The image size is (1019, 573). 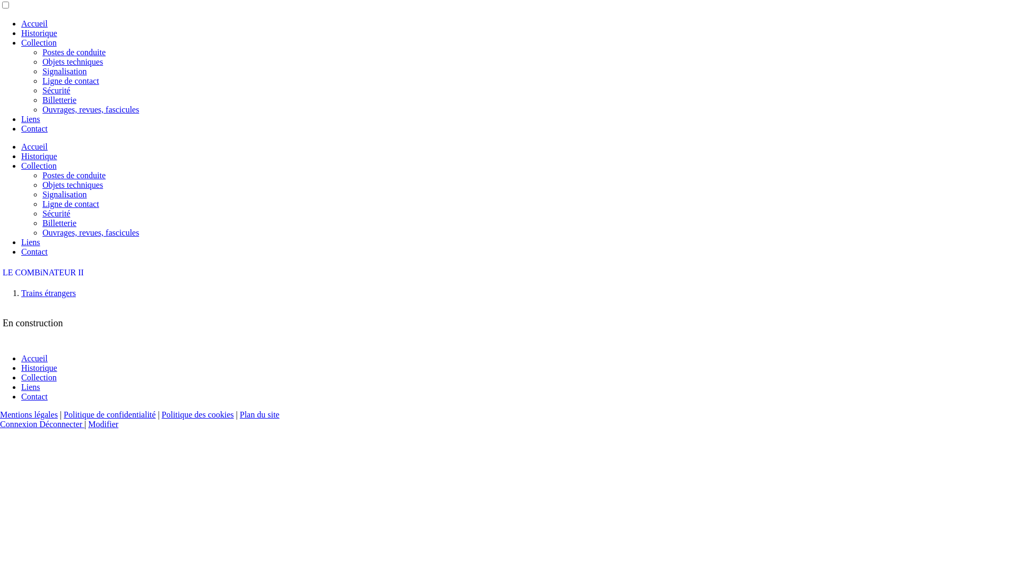 I want to click on Modifier, so click(x=103, y=424).